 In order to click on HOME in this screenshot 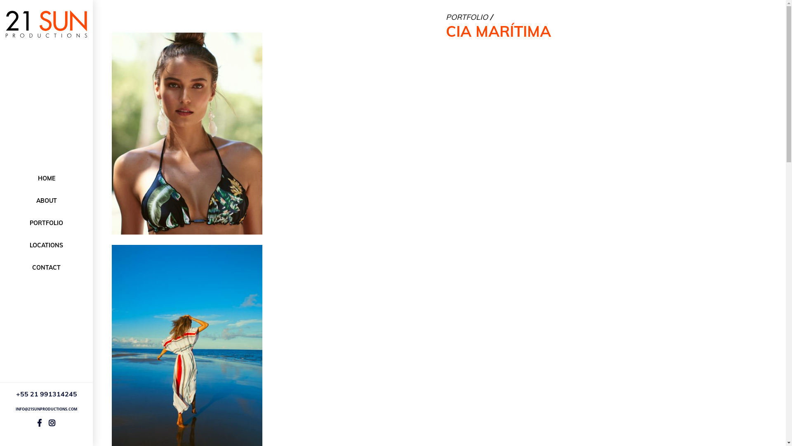, I will do `click(46, 178)`.